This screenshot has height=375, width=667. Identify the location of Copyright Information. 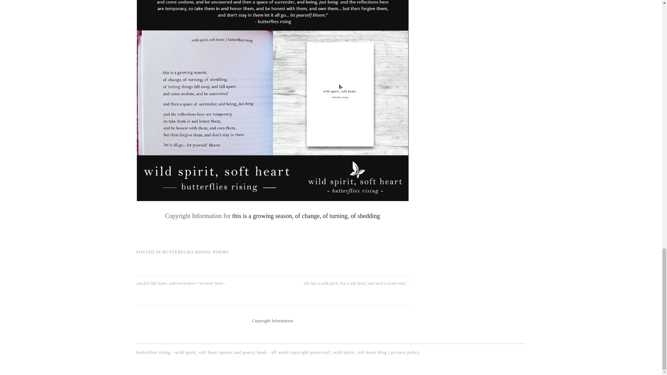
(272, 320).